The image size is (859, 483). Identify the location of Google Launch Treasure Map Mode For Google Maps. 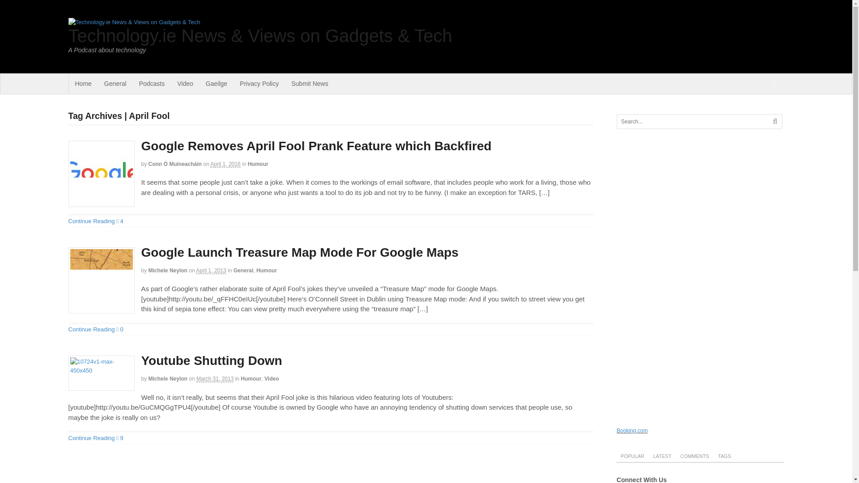
(300, 252).